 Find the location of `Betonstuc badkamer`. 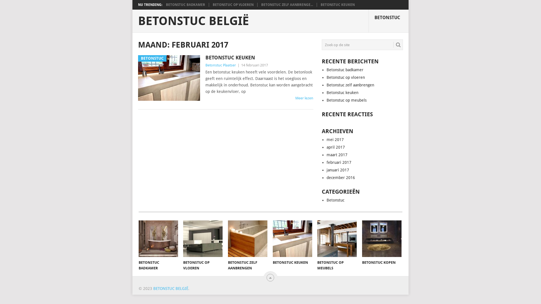

Betonstuc badkamer is located at coordinates (345, 70).